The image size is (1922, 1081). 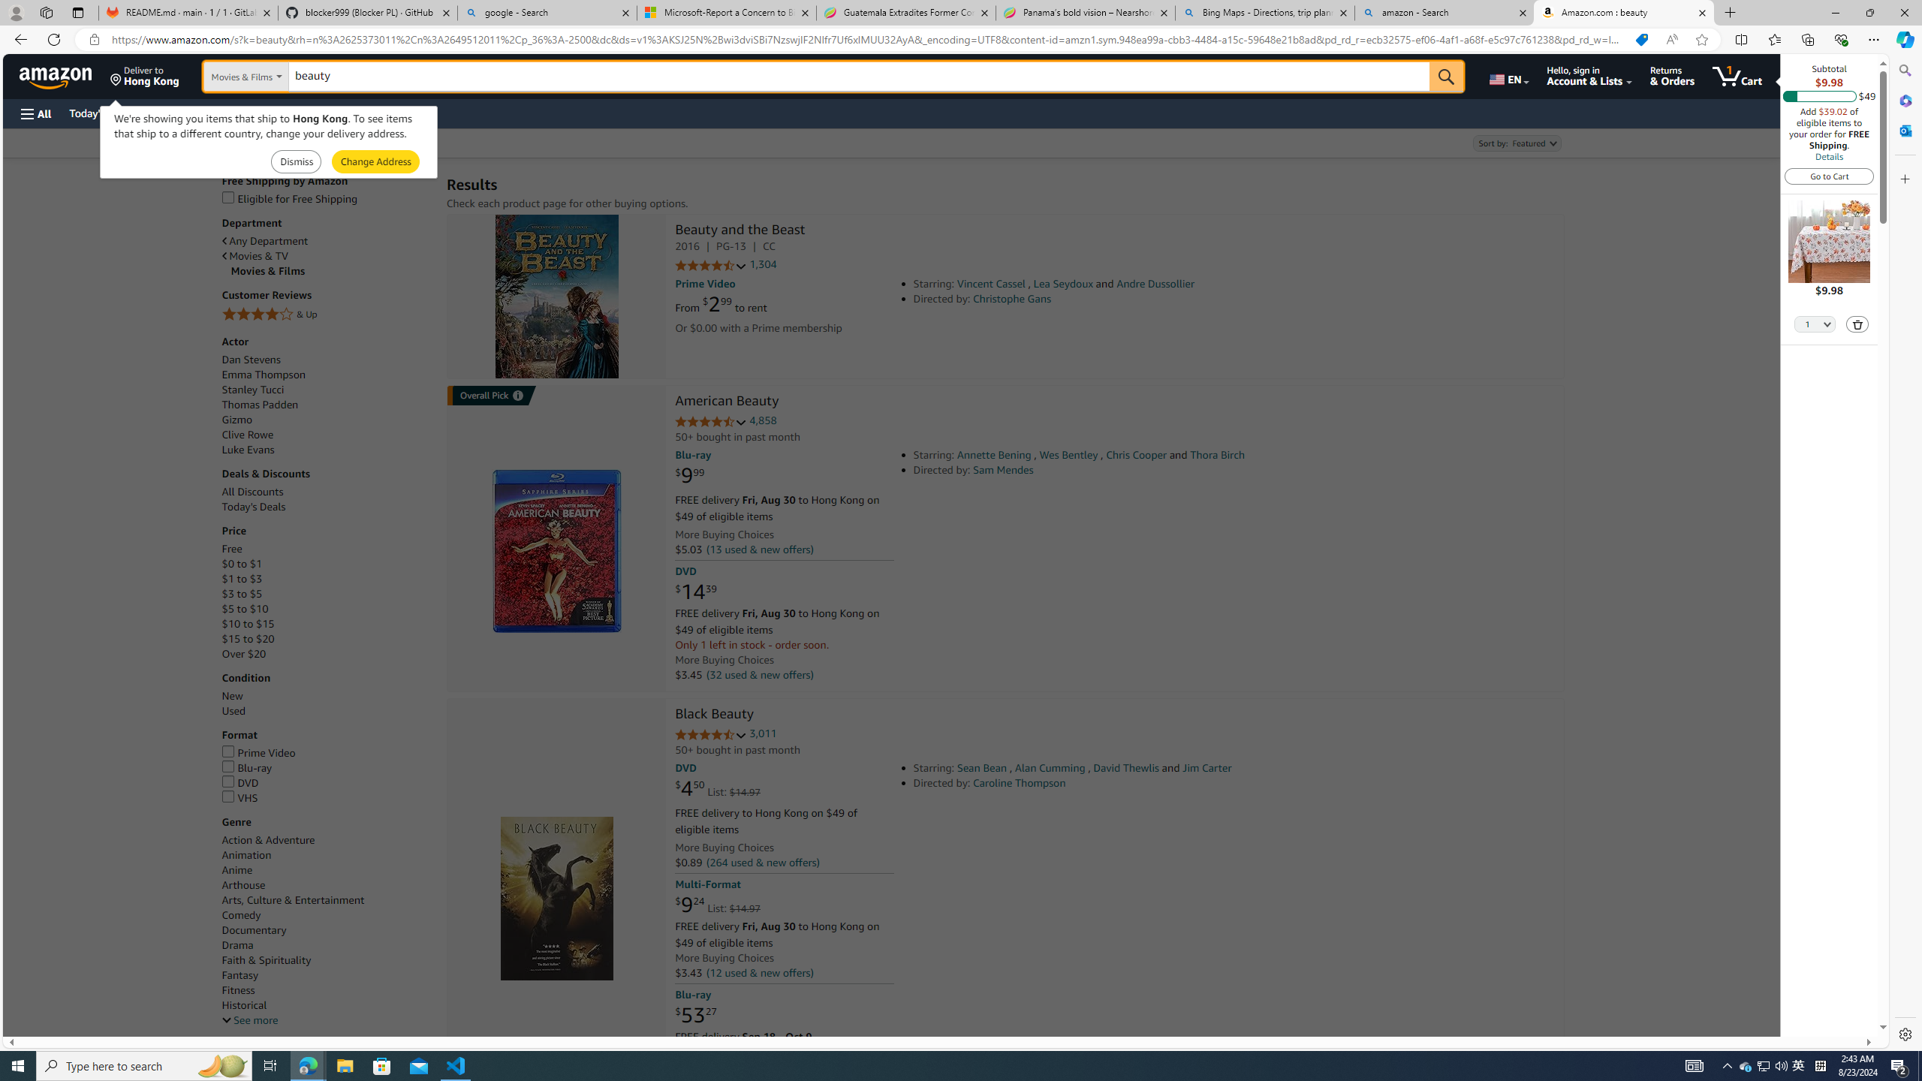 What do you see at coordinates (254, 507) in the screenshot?
I see `Today's Deals` at bounding box center [254, 507].